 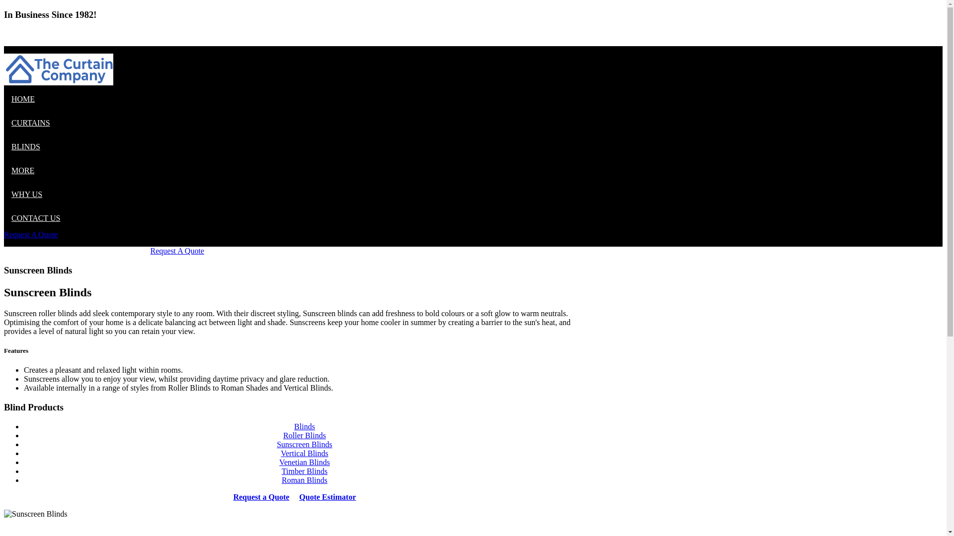 I want to click on CURTAINS, so click(x=31, y=123).